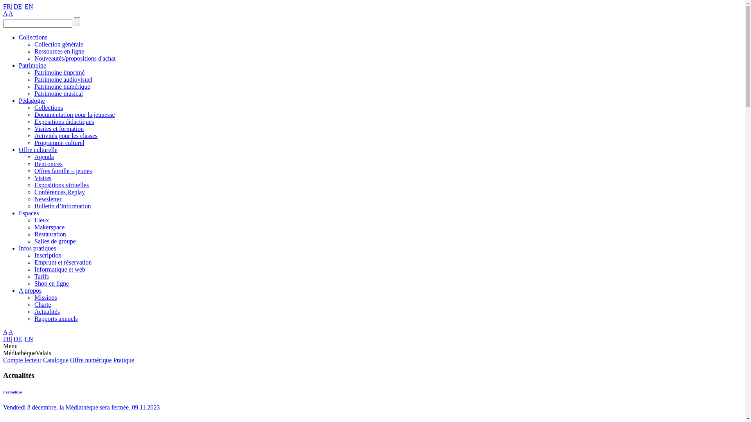 The image size is (751, 422). I want to click on Patrimoine audiovisuel, so click(63, 80).